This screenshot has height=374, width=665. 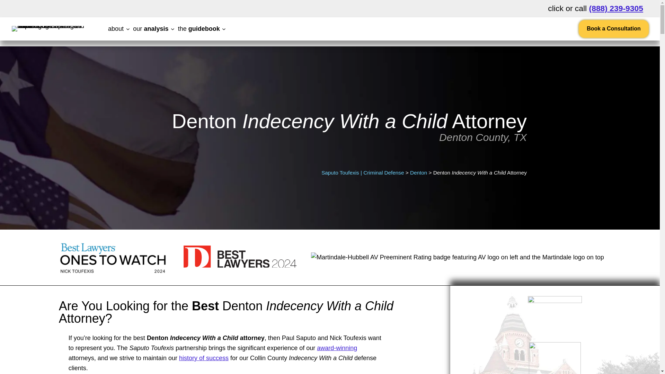 I want to click on the guidebook, so click(x=199, y=28).